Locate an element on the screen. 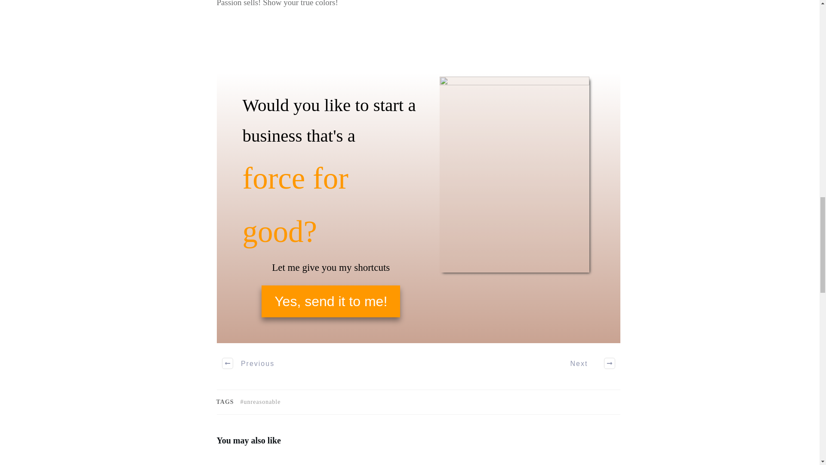 Image resolution: width=826 pixels, height=465 pixels. Yes, send it to me! is located at coordinates (330, 301).